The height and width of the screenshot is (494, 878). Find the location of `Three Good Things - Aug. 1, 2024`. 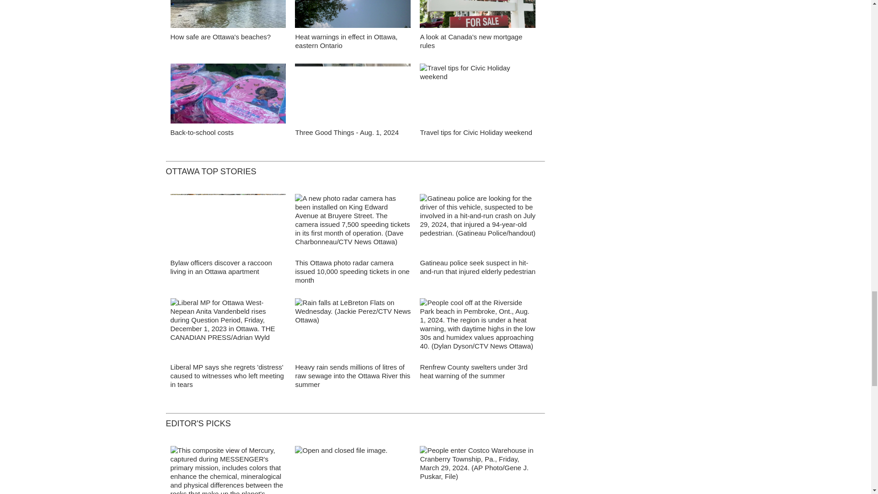

Three Good Things - Aug. 1, 2024 is located at coordinates (347, 132).